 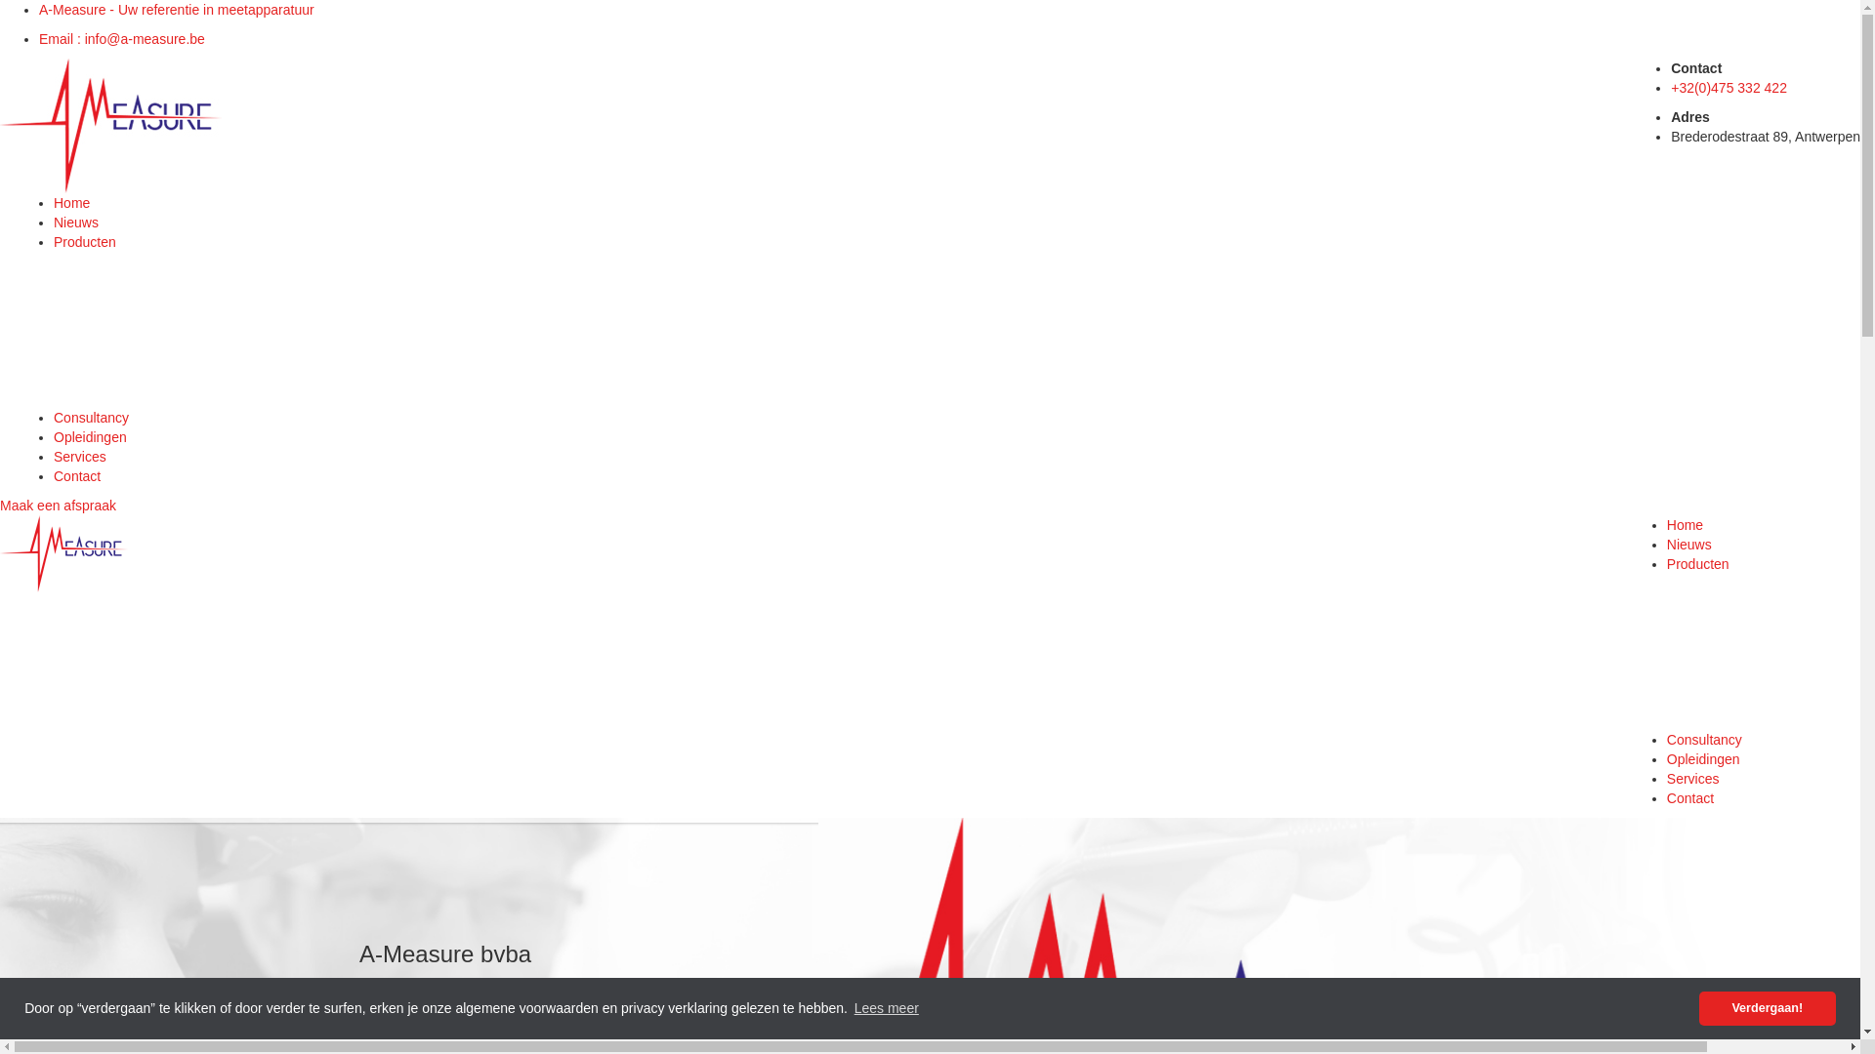 What do you see at coordinates (80, 457) in the screenshot?
I see `Services` at bounding box center [80, 457].